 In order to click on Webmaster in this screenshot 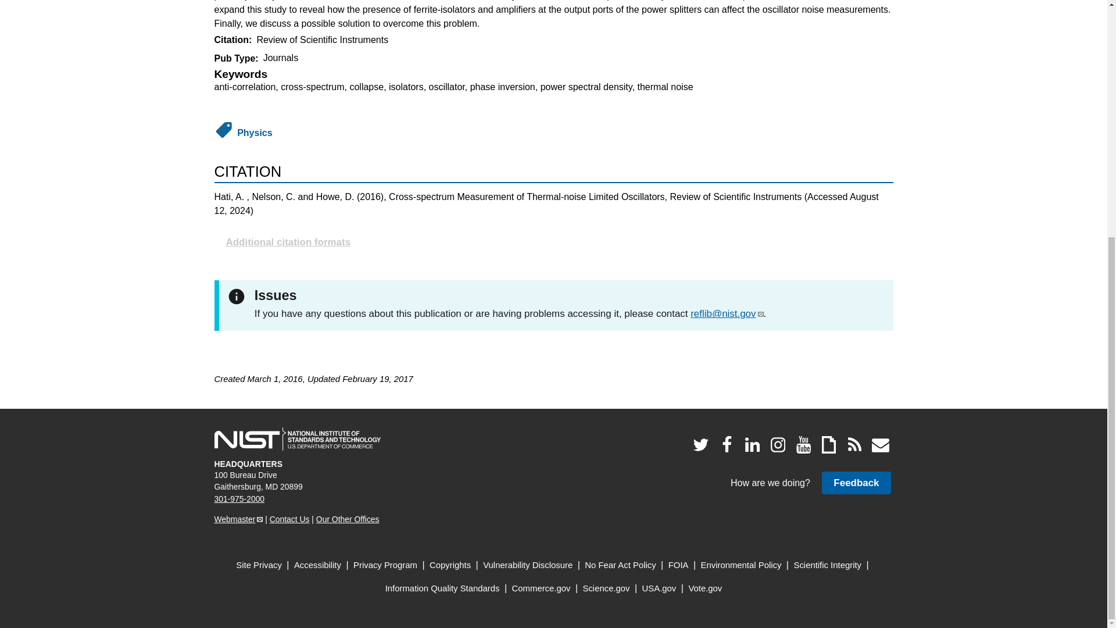, I will do `click(238, 519)`.